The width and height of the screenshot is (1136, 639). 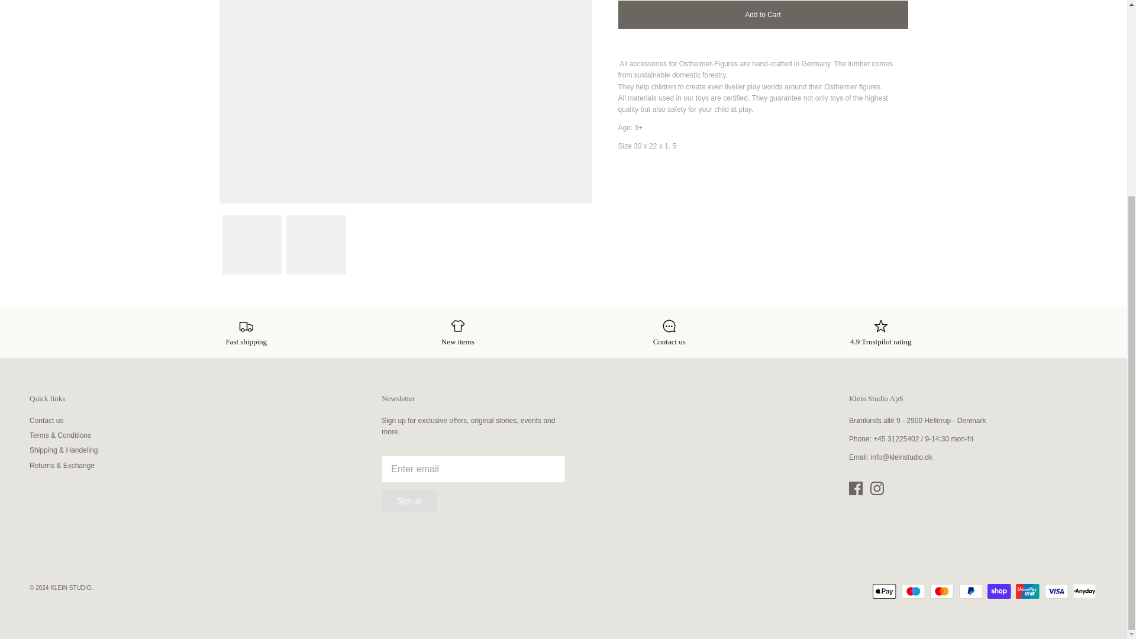 I want to click on Maestro, so click(x=913, y=591).